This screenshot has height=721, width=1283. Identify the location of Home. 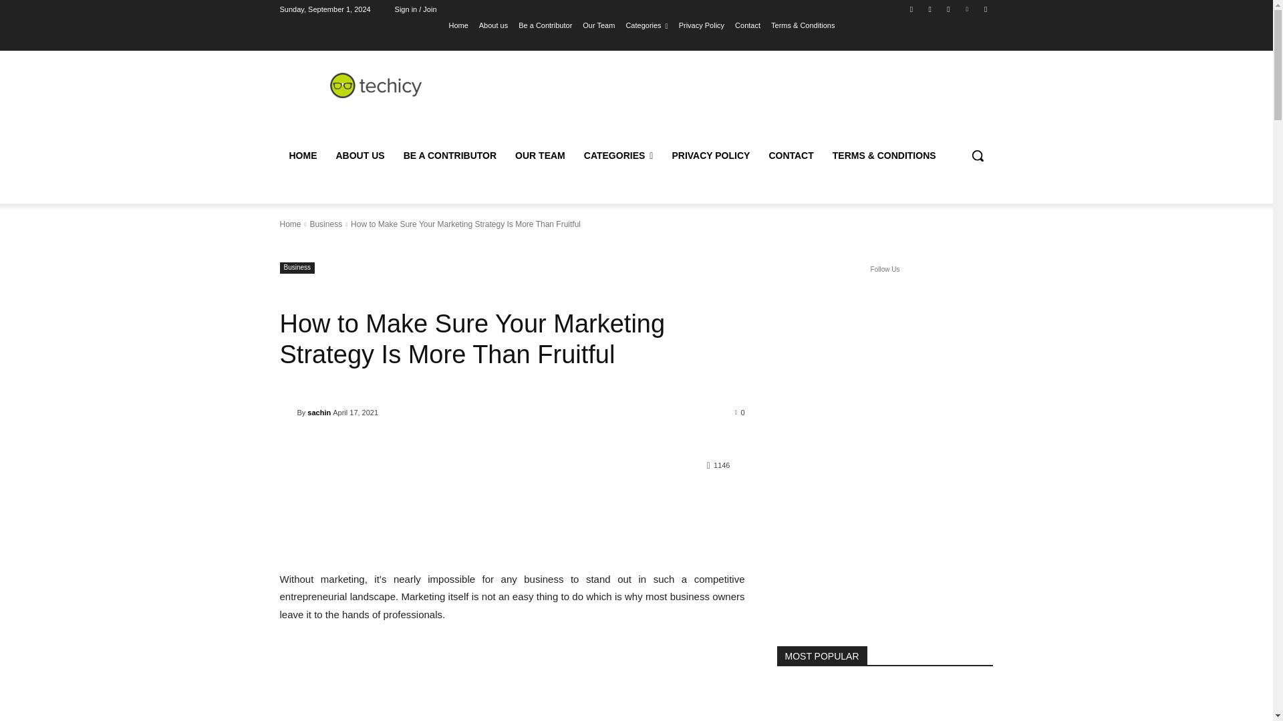
(458, 25).